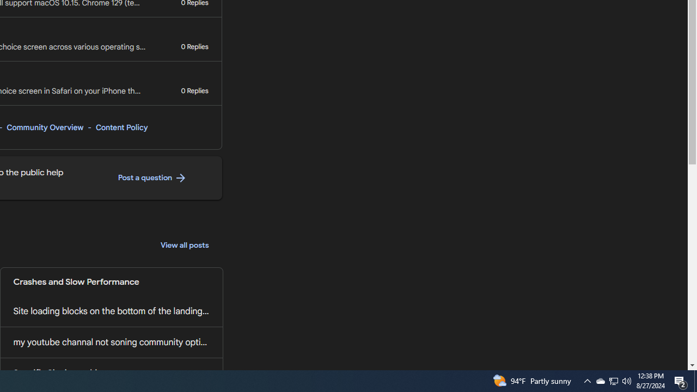 Image resolution: width=697 pixels, height=392 pixels. What do you see at coordinates (121, 127) in the screenshot?
I see `Content Policy` at bounding box center [121, 127].